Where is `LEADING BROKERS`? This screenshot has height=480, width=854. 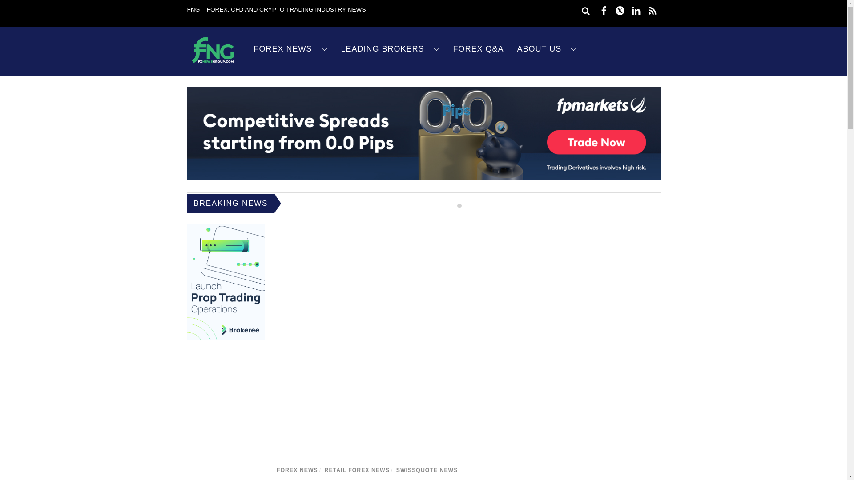 LEADING BROKERS is located at coordinates (391, 49).